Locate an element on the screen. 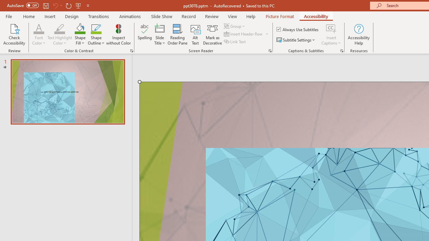 The width and height of the screenshot is (429, 241). Color & Contrast is located at coordinates (131, 51).